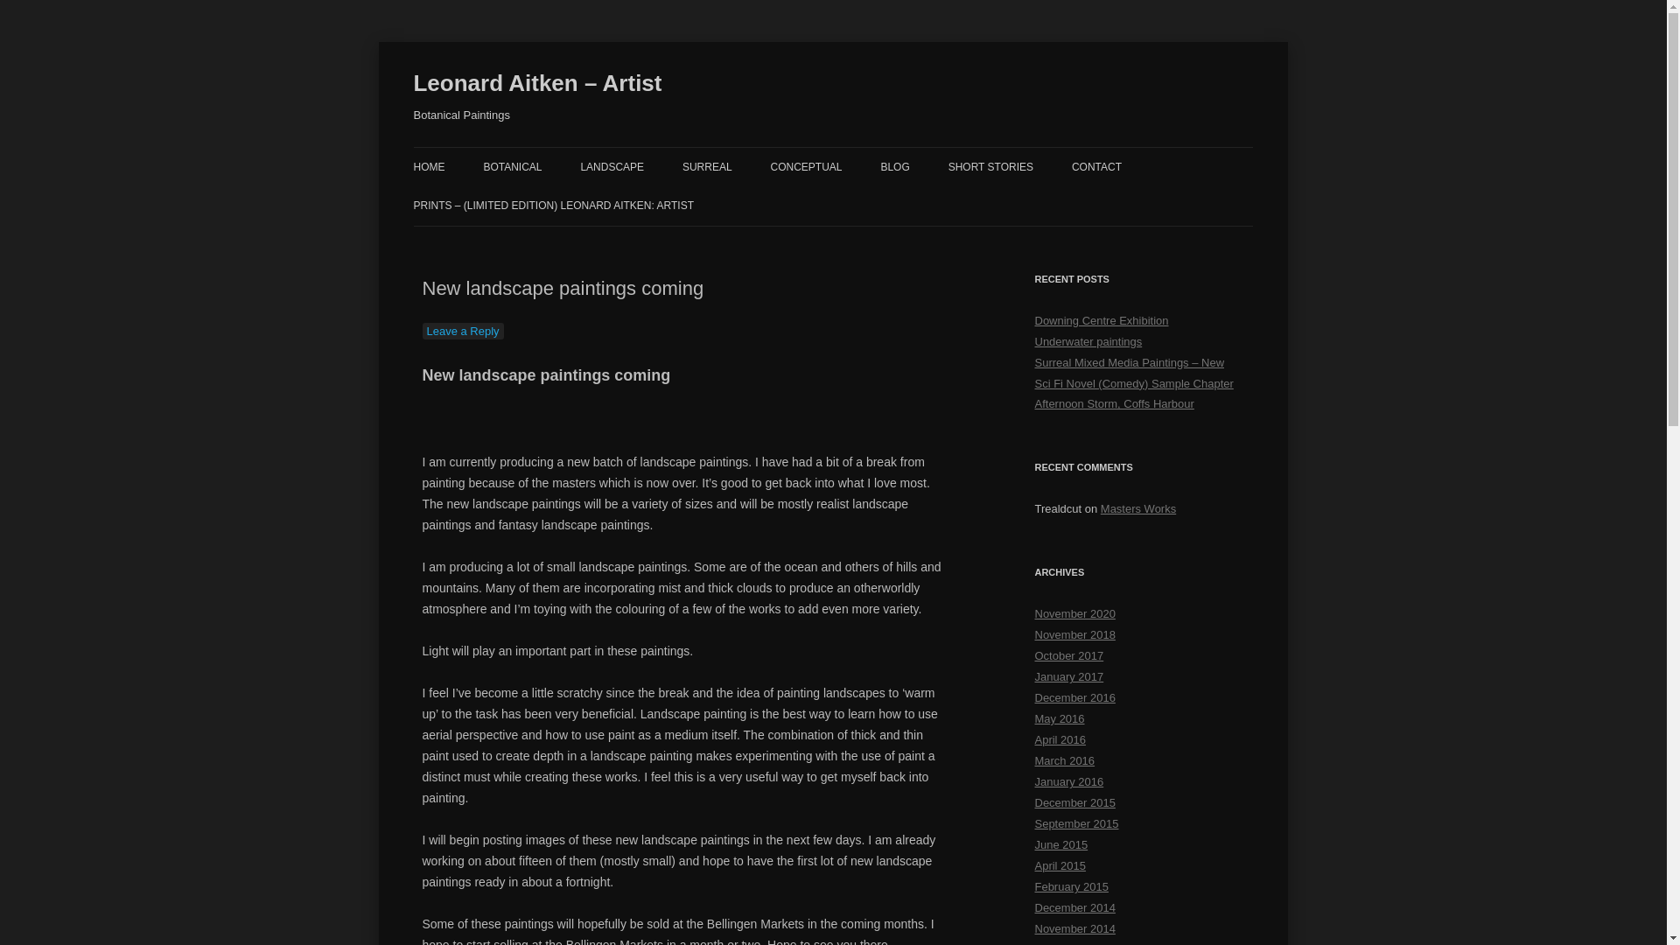 The height and width of the screenshot is (945, 1680). Describe the element at coordinates (512, 166) in the screenshot. I see `BOTANICAL` at that location.